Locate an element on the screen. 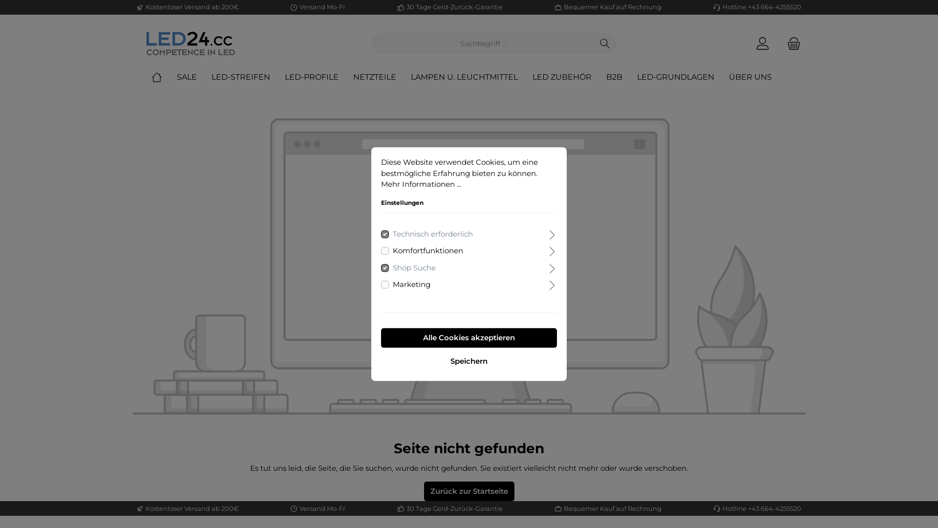  Mehr Informationen ... is located at coordinates (421, 184).